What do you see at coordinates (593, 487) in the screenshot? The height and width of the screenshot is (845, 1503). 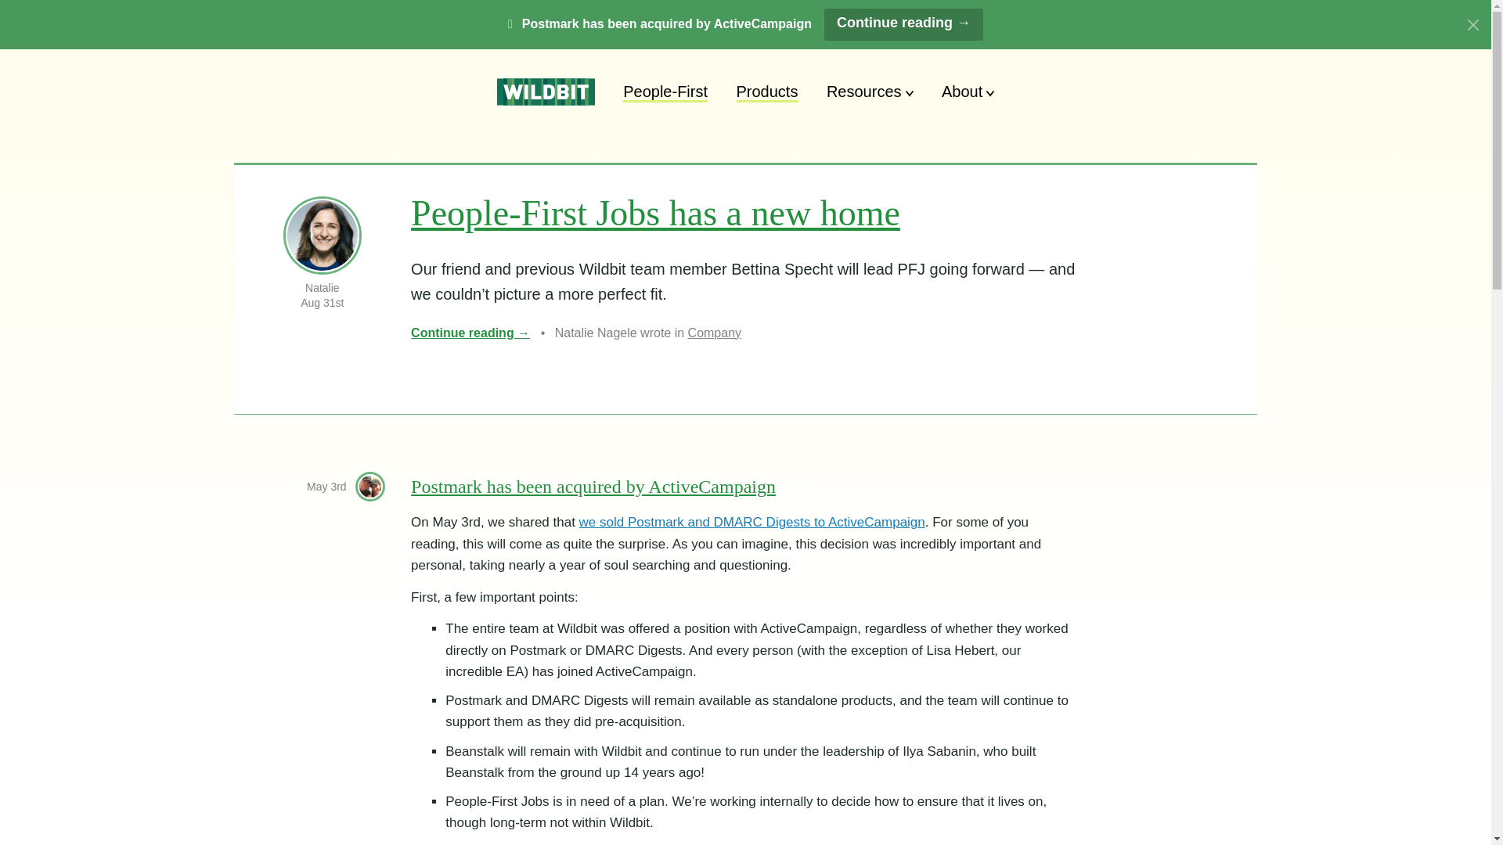 I see `Postmark has been acquired by ActiveCampaign` at bounding box center [593, 487].